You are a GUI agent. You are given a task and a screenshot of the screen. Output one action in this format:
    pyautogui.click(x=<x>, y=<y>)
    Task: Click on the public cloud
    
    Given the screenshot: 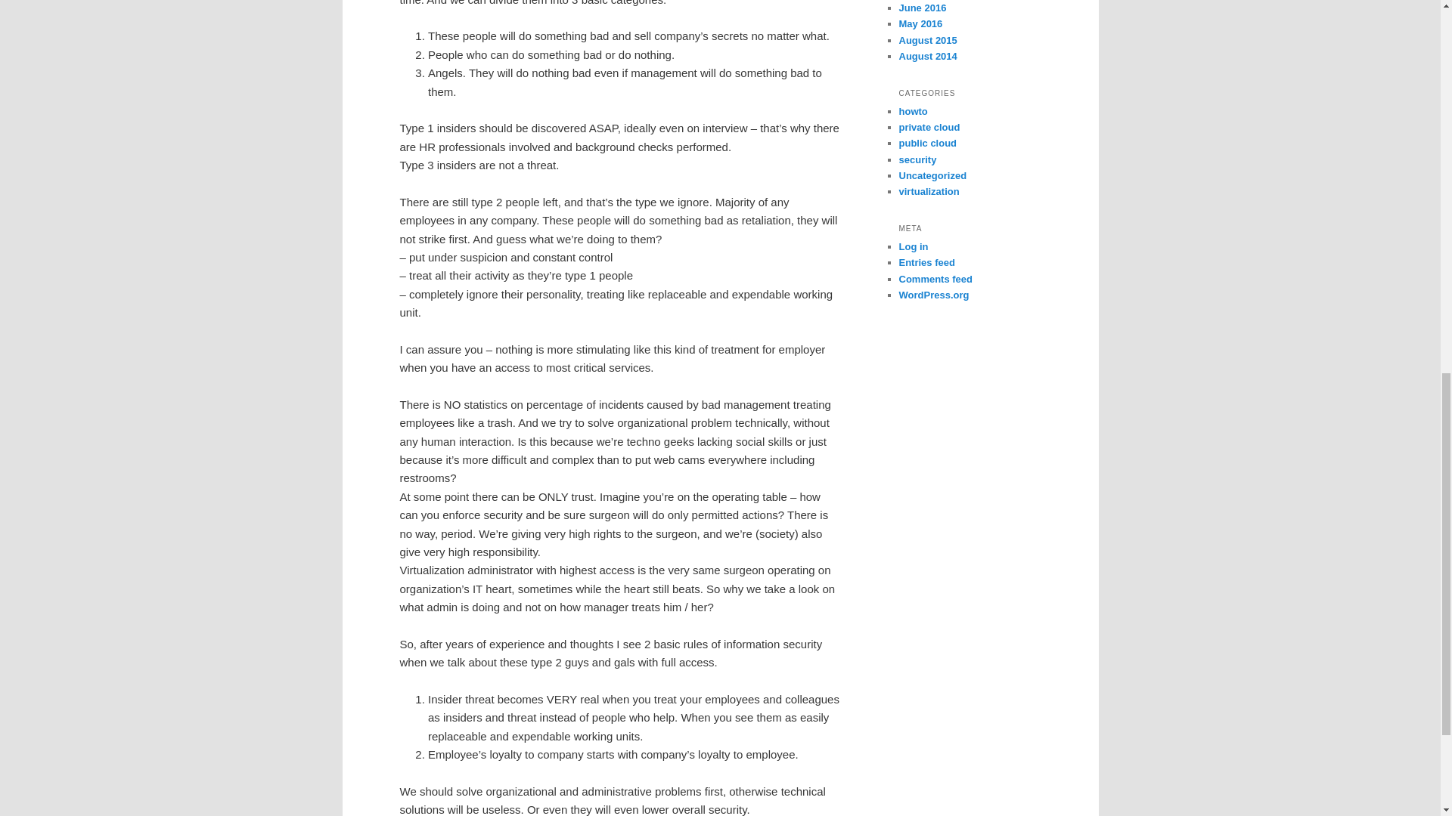 What is the action you would take?
    pyautogui.click(x=927, y=143)
    